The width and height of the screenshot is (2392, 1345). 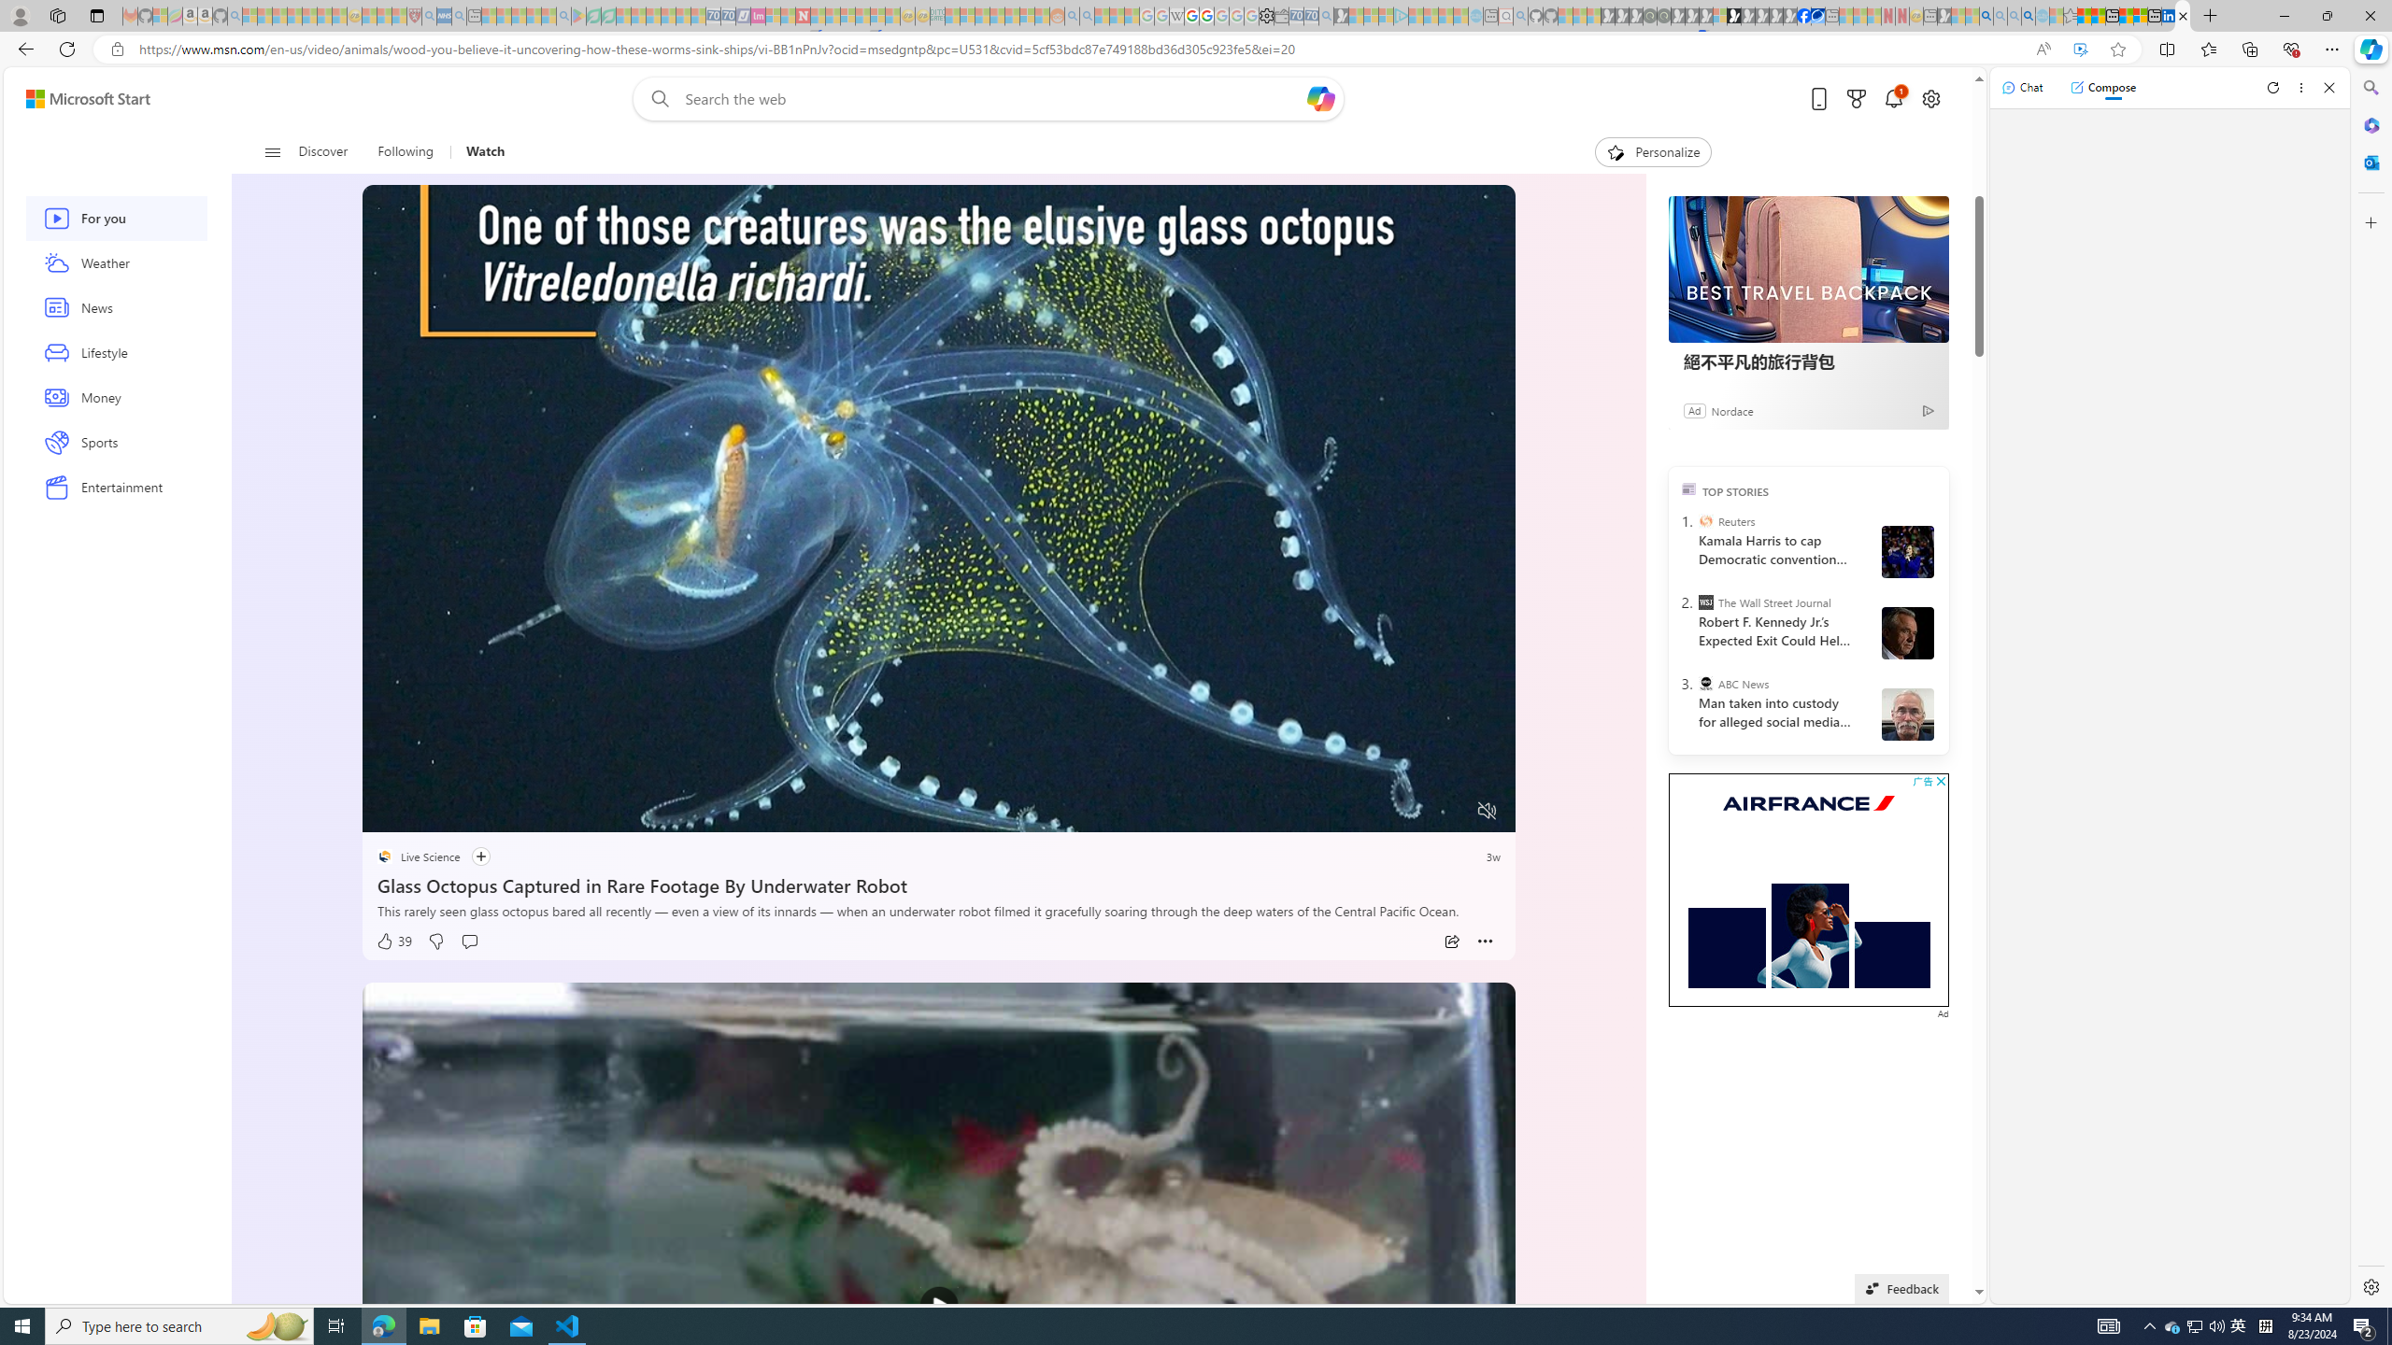 I want to click on LinkedIn, so click(x=2168, y=16).